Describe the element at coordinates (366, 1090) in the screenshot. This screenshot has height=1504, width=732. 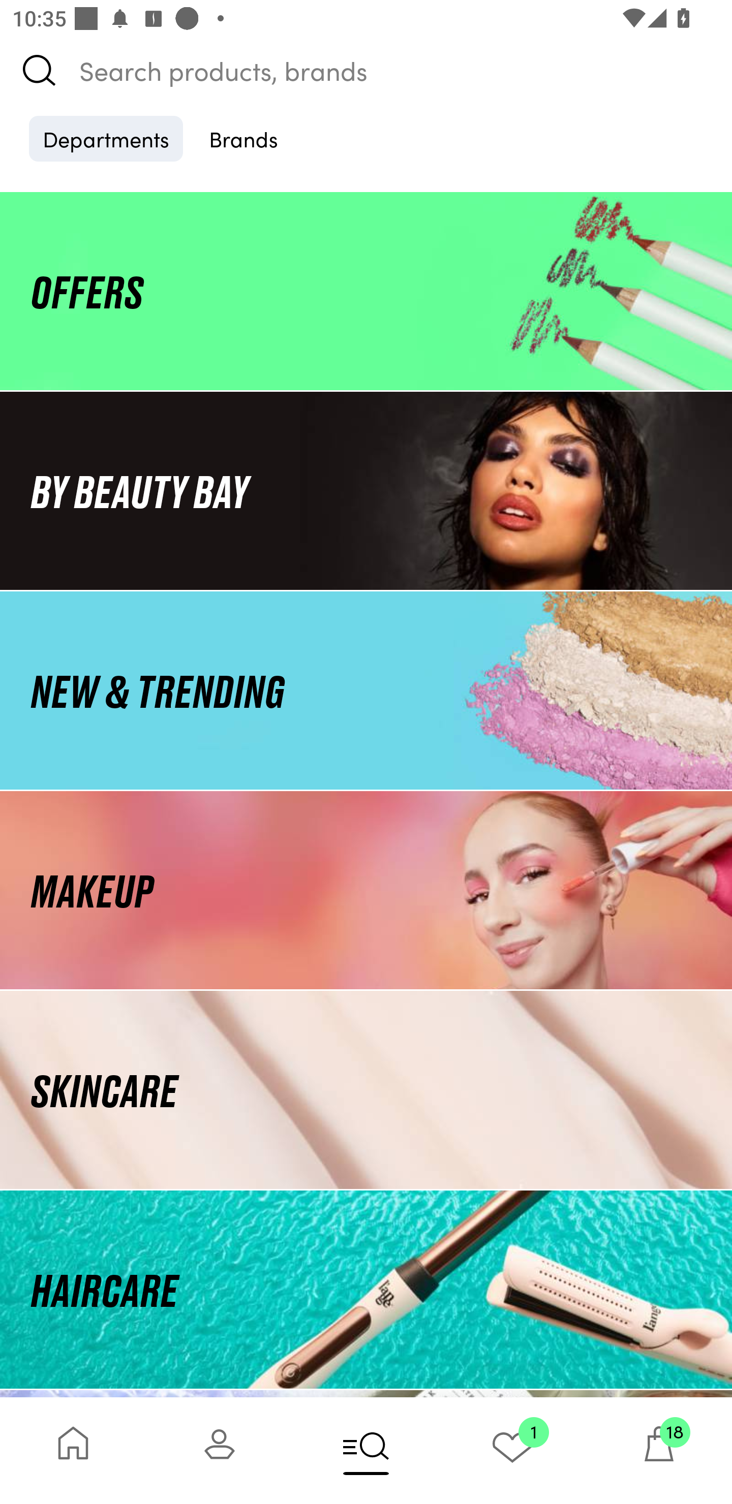
I see `SKINCARE` at that location.